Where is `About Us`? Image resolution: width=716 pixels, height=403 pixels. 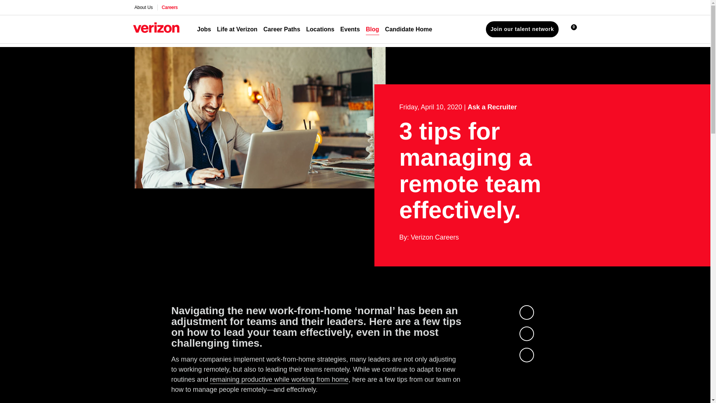
About Us is located at coordinates (143, 7).